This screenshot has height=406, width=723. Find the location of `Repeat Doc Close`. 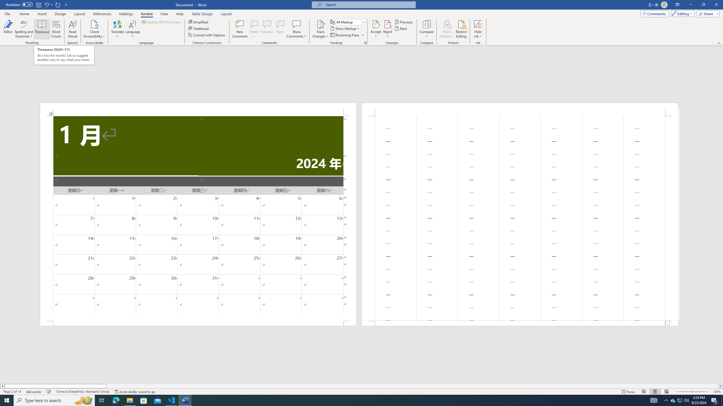

Repeat Doc Close is located at coordinates (58, 5).